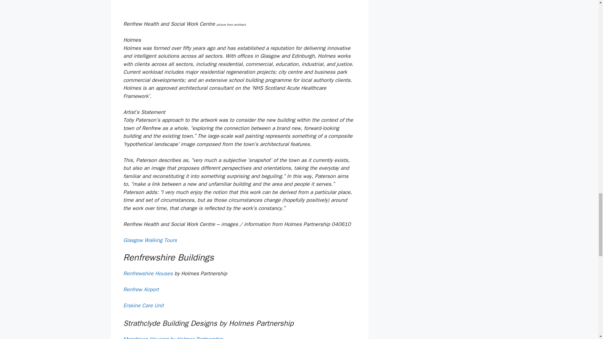 The height and width of the screenshot is (339, 603). Describe the element at coordinates (143, 305) in the screenshot. I see `Erskine Care Unit` at that location.